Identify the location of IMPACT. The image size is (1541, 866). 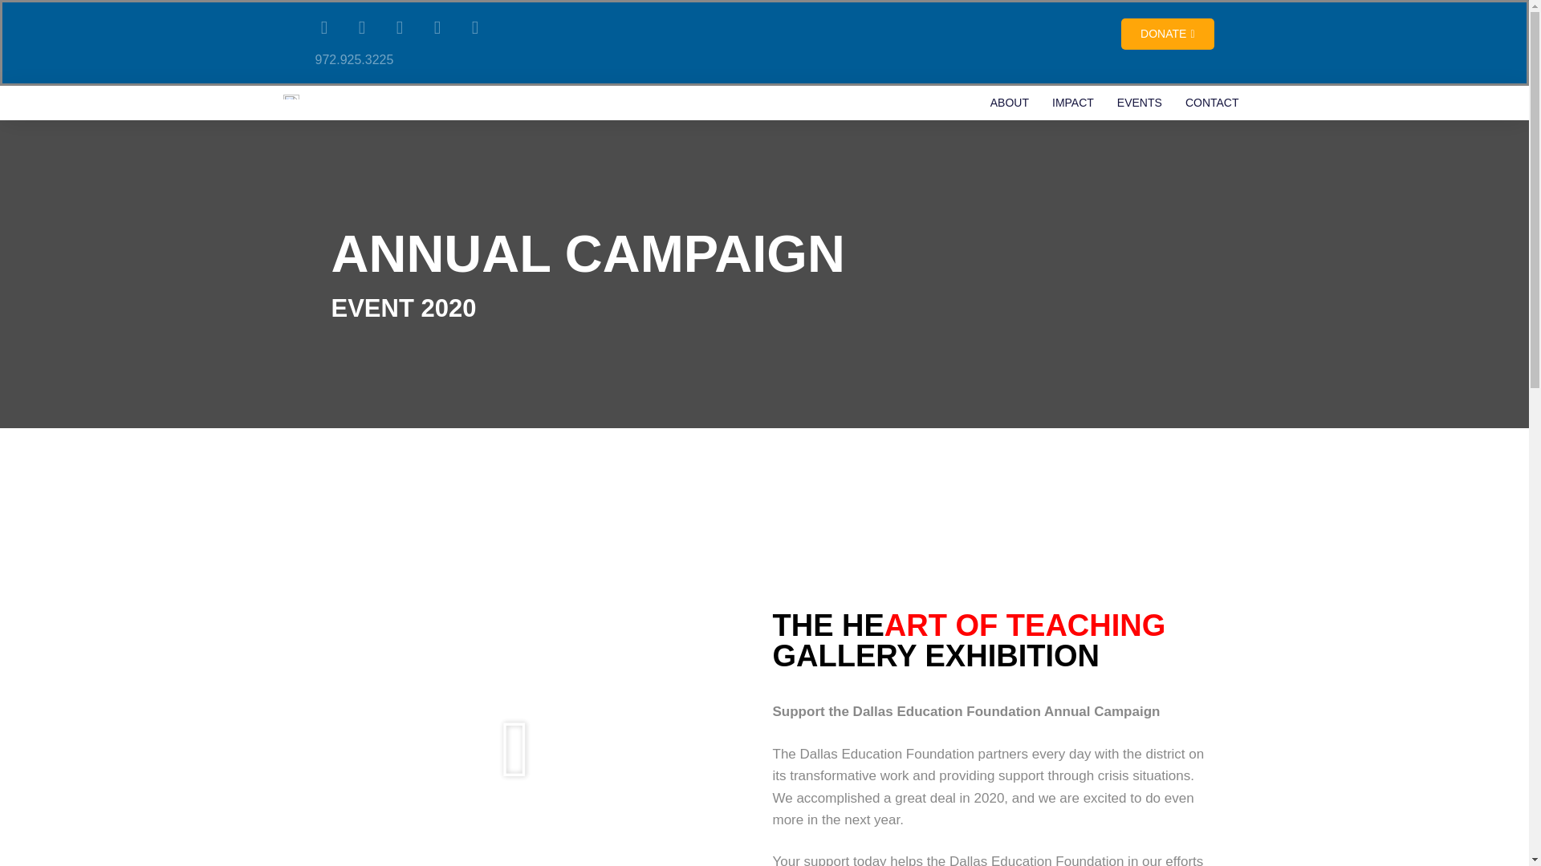
(1072, 103).